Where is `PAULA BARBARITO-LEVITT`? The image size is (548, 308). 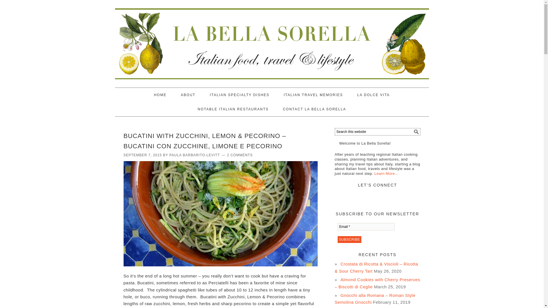
PAULA BARBARITO-LEVITT is located at coordinates (194, 155).